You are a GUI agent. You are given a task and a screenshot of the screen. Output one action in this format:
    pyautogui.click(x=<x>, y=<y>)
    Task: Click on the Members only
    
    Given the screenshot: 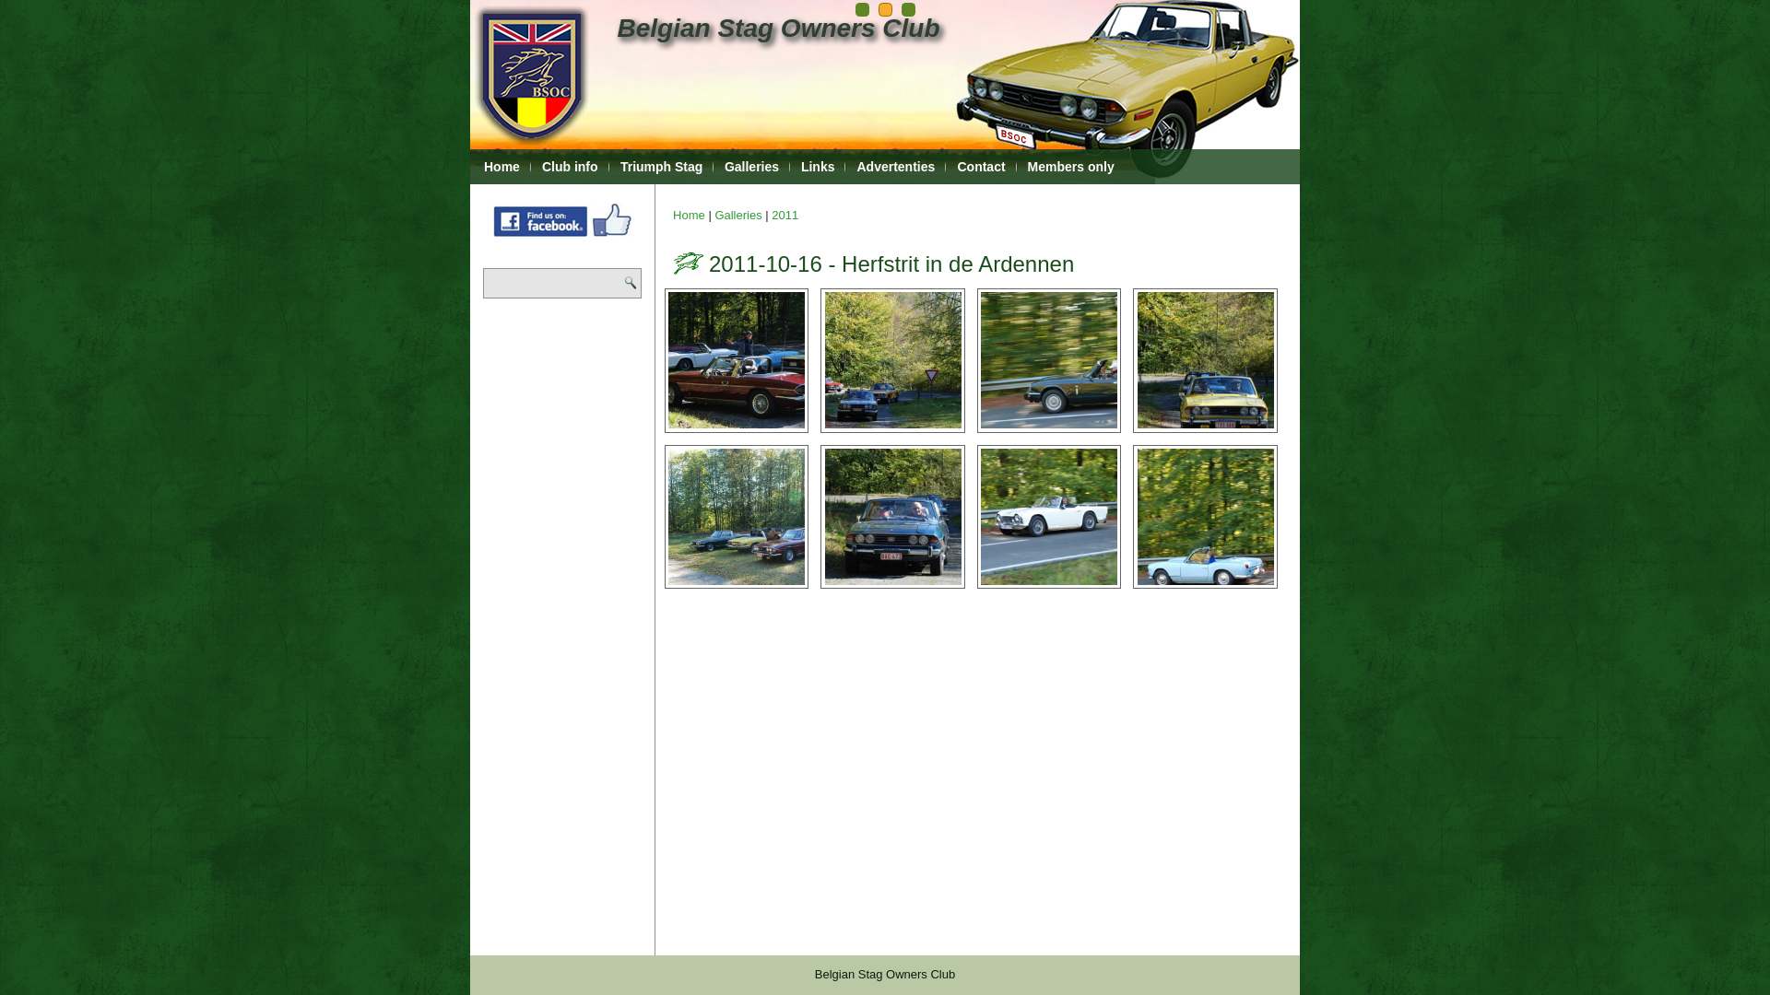 What is the action you would take?
    pyautogui.click(x=1071, y=167)
    